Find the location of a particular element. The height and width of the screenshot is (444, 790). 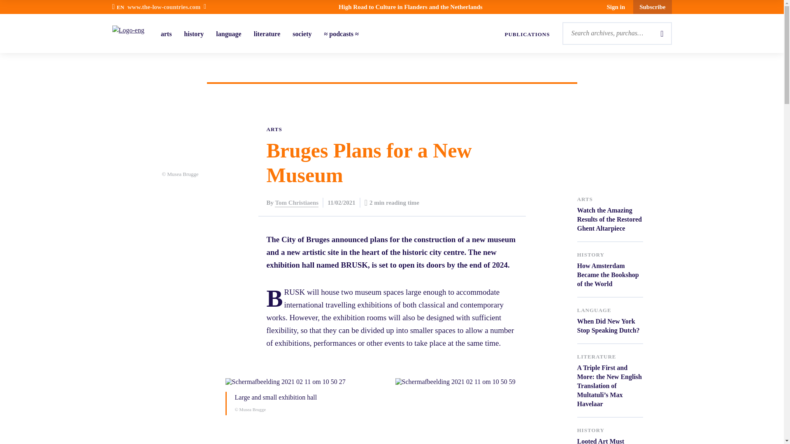

literature is located at coordinates (267, 34).